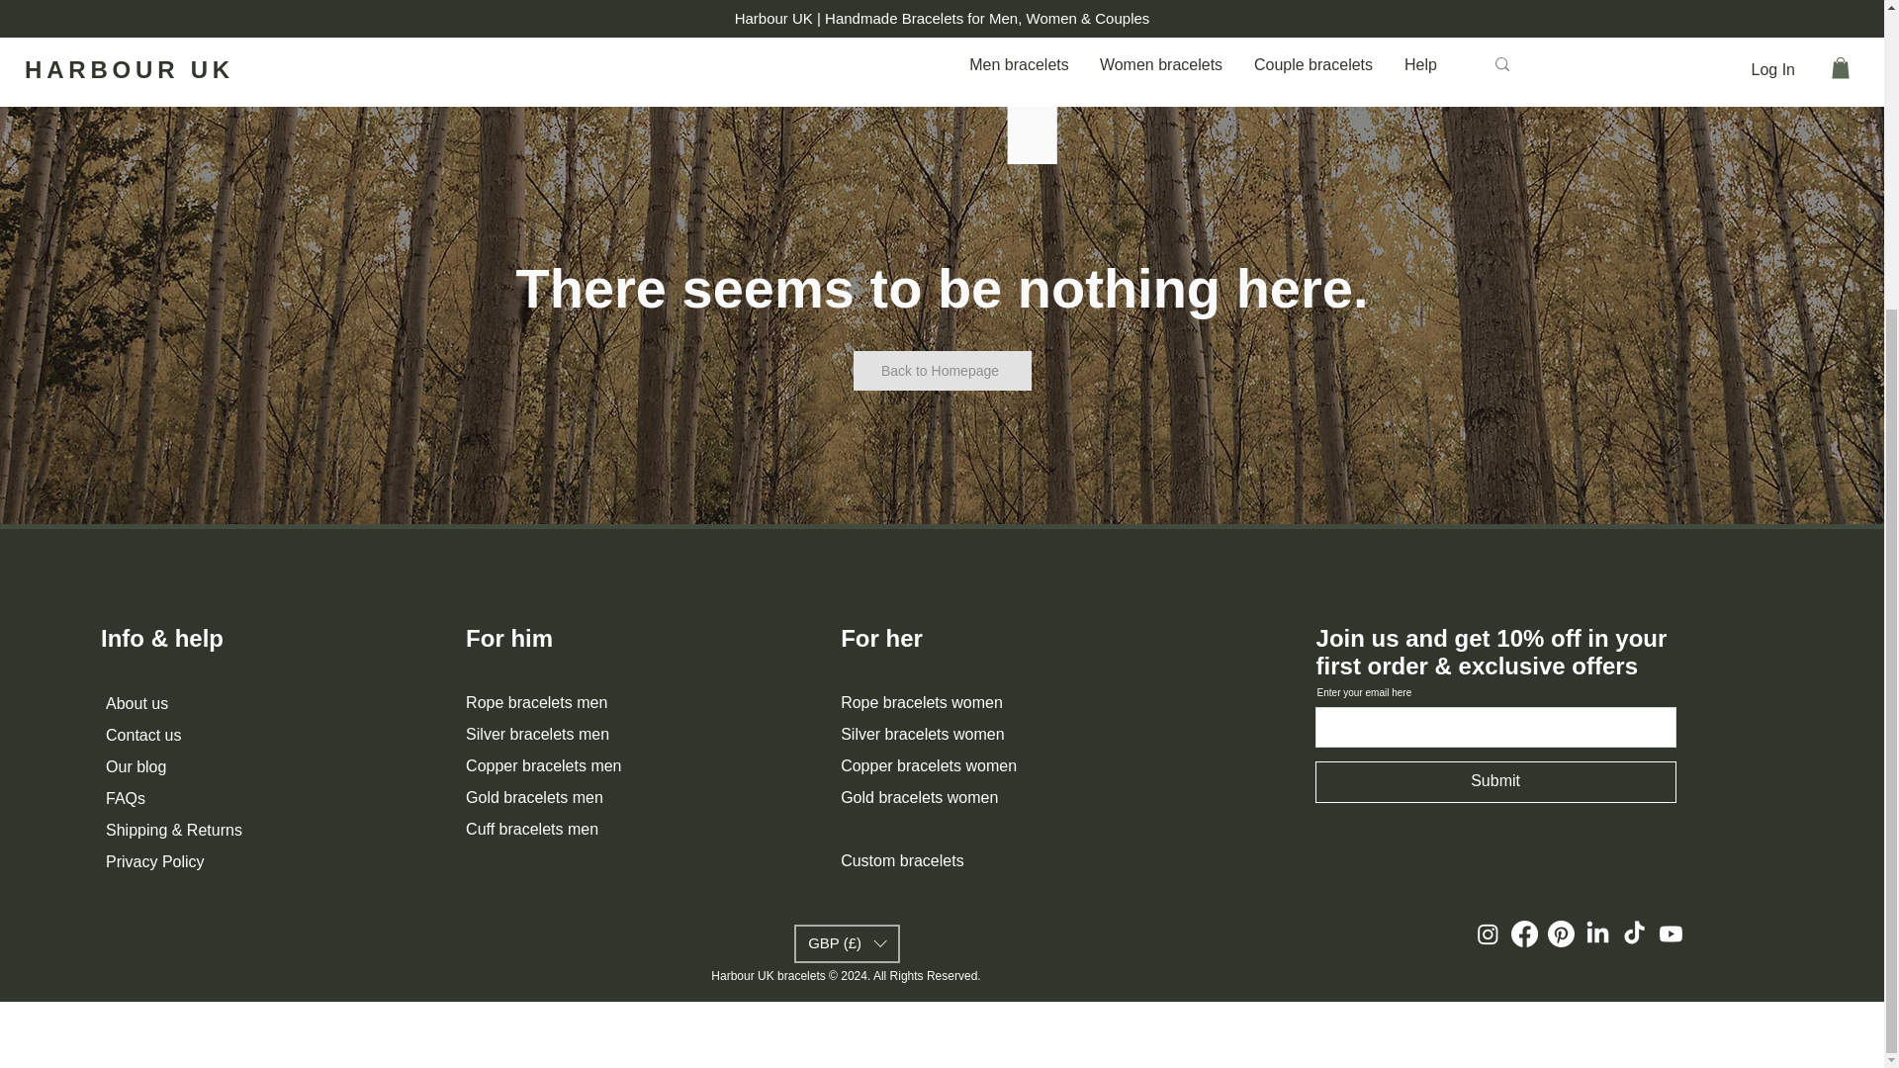  What do you see at coordinates (922, 734) in the screenshot?
I see `Silver bracelets women` at bounding box center [922, 734].